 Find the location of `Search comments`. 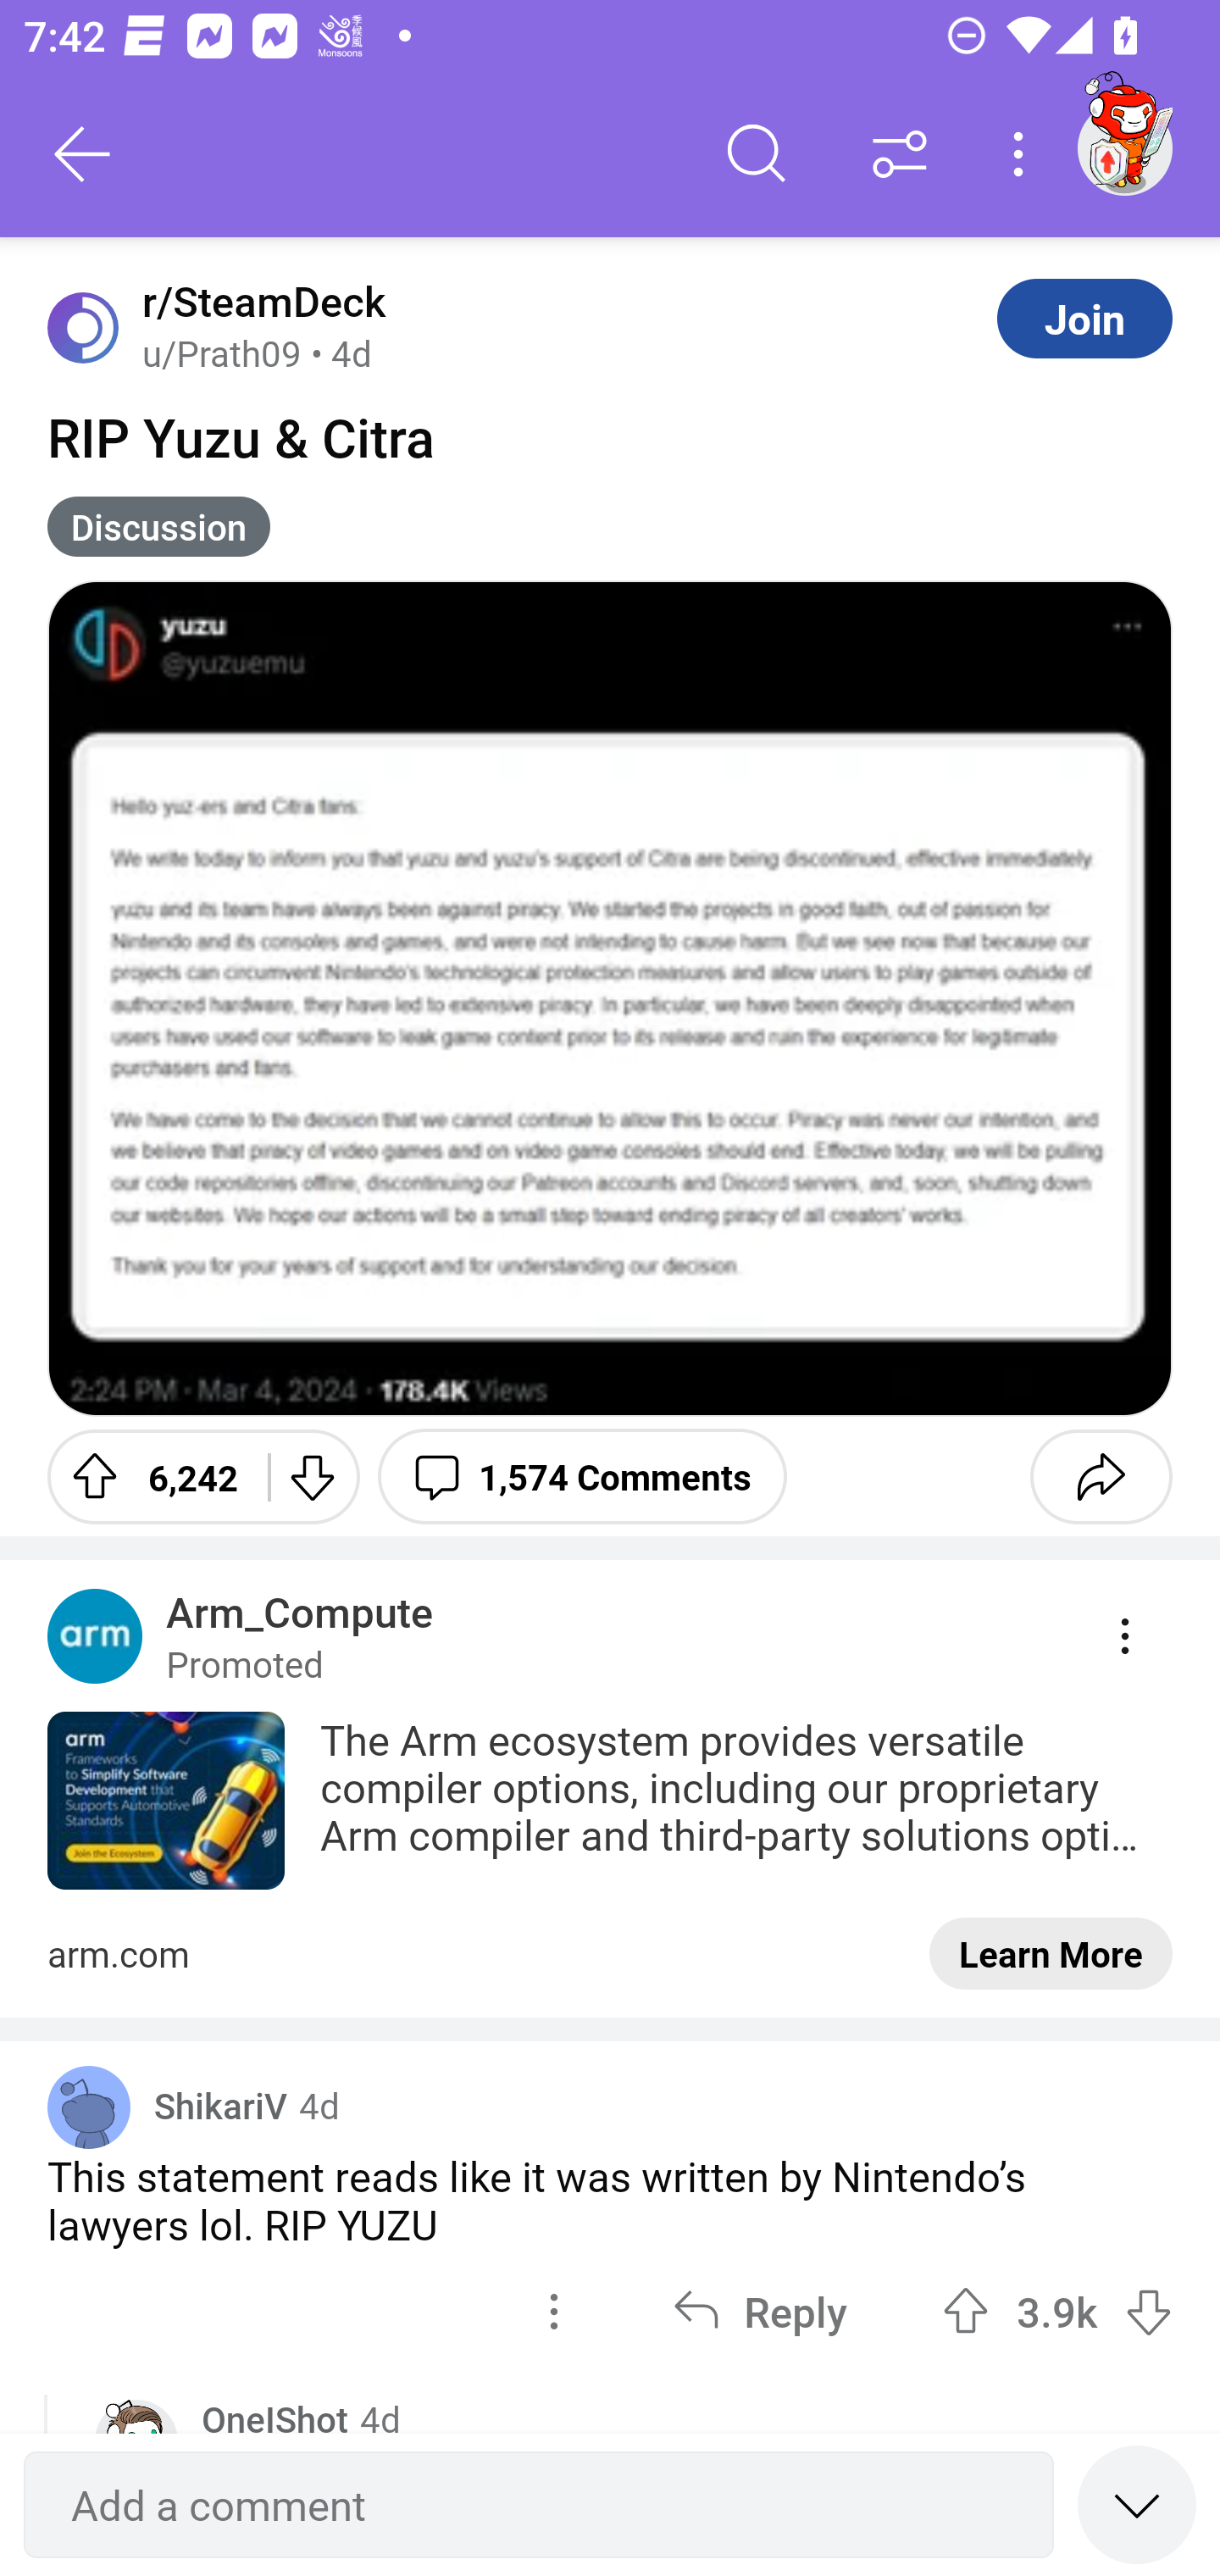

Search comments is located at coordinates (757, 154).